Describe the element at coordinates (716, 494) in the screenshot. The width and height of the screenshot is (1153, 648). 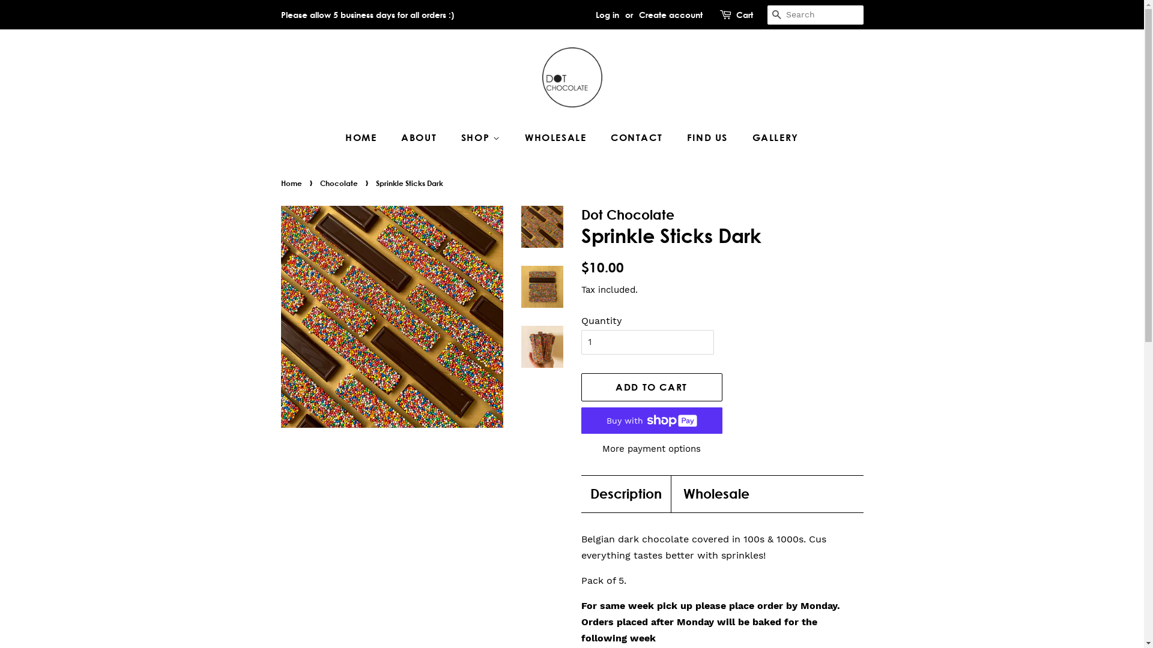
I see `Wholesale` at that location.